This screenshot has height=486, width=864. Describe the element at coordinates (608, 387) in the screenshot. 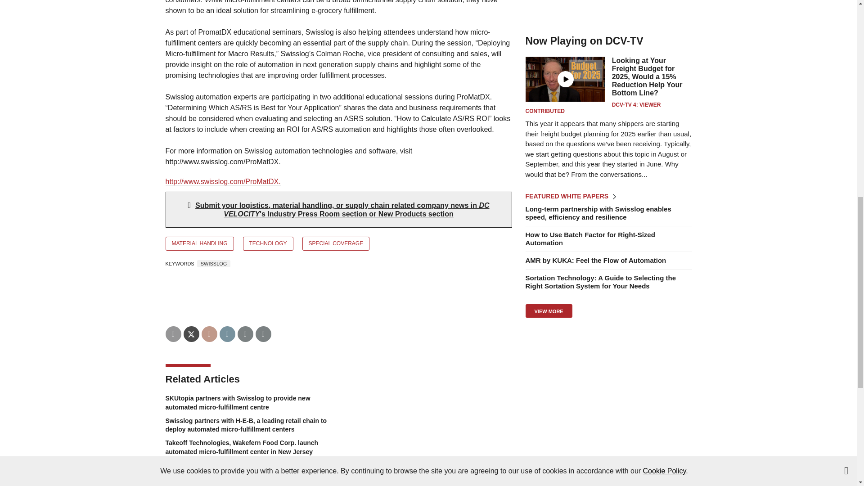

I see `3rd party ad content` at that location.